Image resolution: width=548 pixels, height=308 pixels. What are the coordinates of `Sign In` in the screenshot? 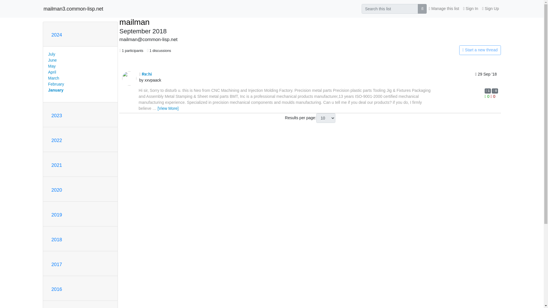 It's located at (471, 9).